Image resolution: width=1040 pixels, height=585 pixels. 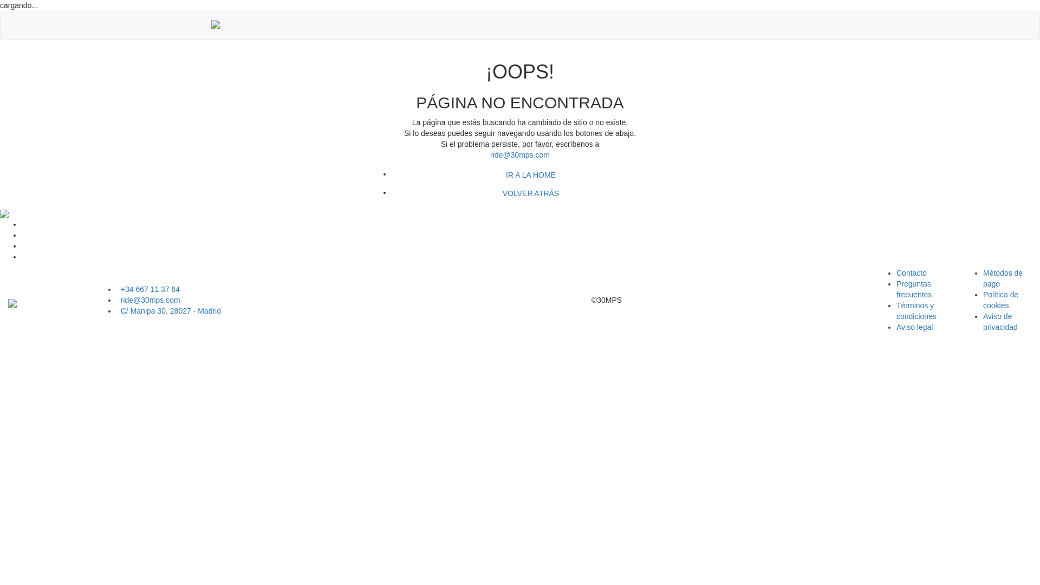 What do you see at coordinates (1000, 322) in the screenshot?
I see `Aviso de privacidad` at bounding box center [1000, 322].